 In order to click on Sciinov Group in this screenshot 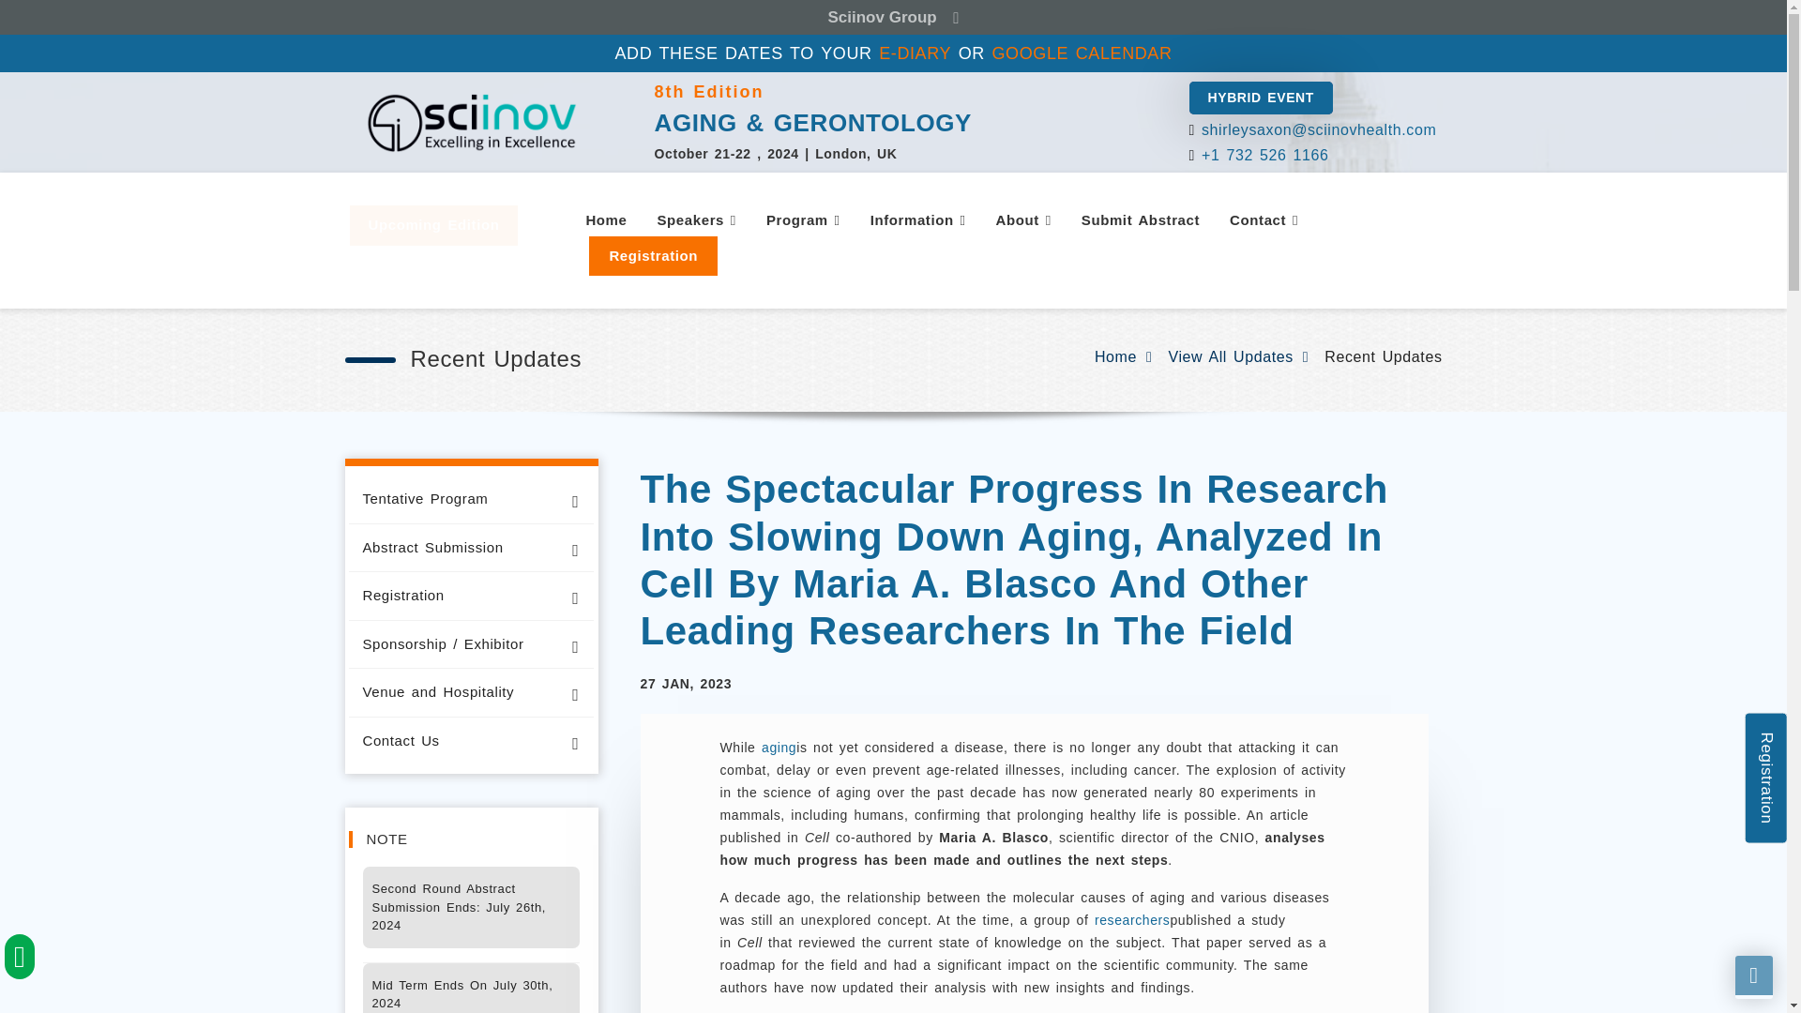, I will do `click(893, 17)`.